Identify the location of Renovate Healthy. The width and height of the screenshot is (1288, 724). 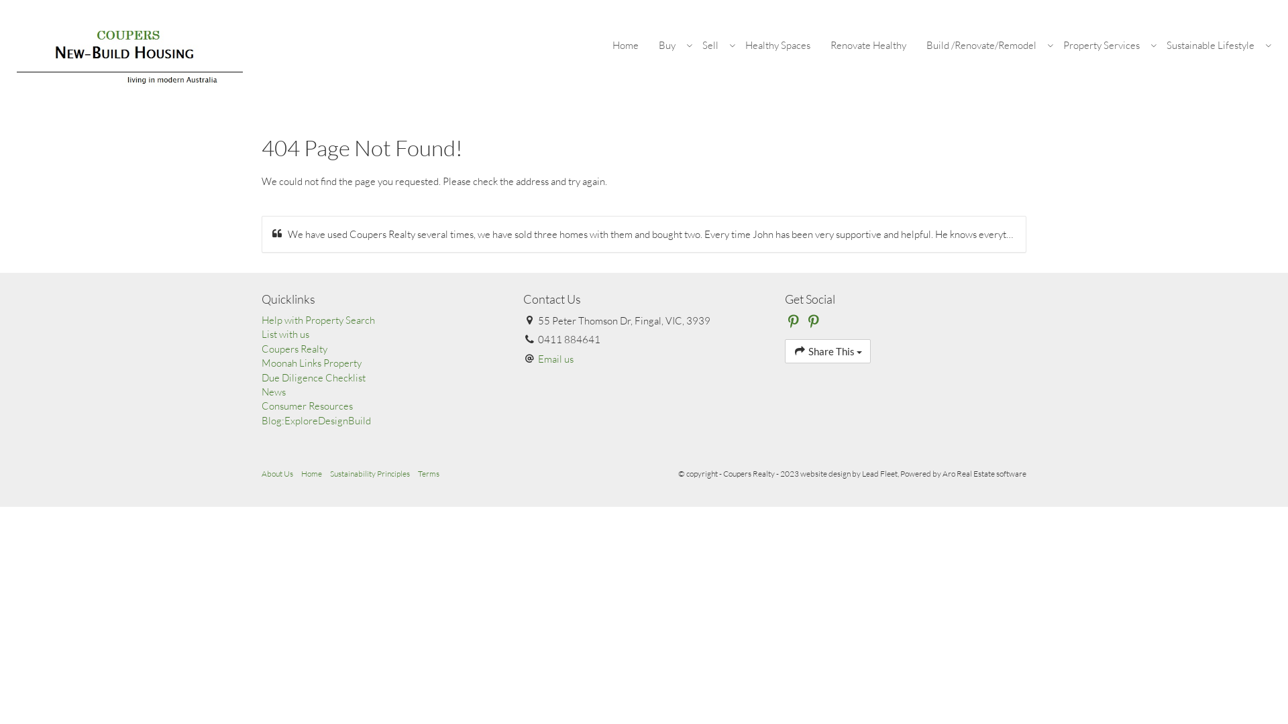
(868, 46).